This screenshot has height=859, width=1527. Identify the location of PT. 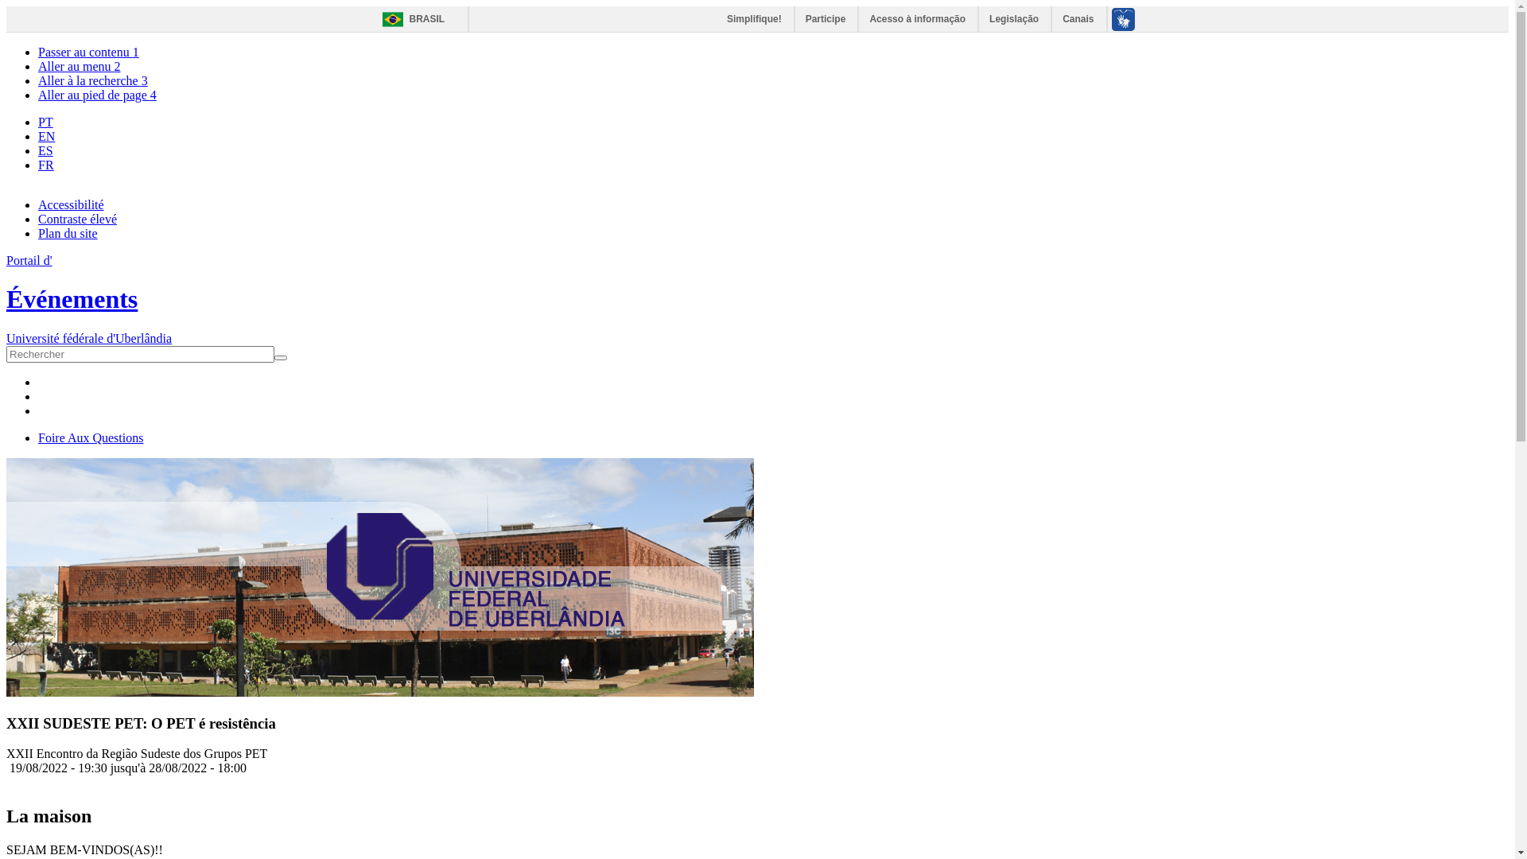
(46, 122).